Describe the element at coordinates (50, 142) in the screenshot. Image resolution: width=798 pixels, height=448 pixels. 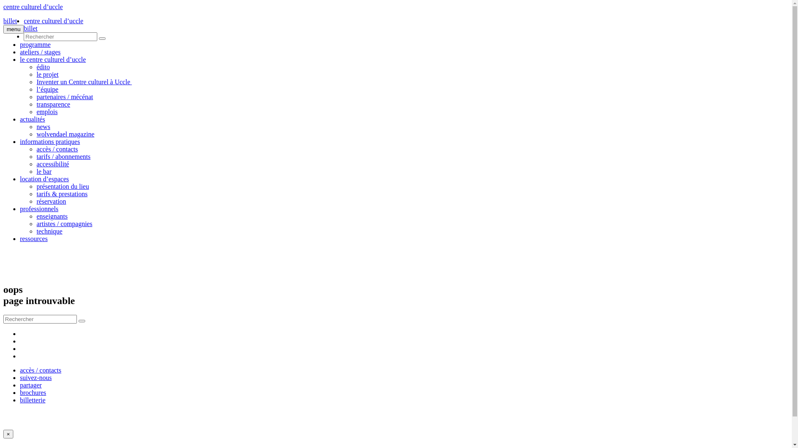
I see `informations pratiques` at that location.